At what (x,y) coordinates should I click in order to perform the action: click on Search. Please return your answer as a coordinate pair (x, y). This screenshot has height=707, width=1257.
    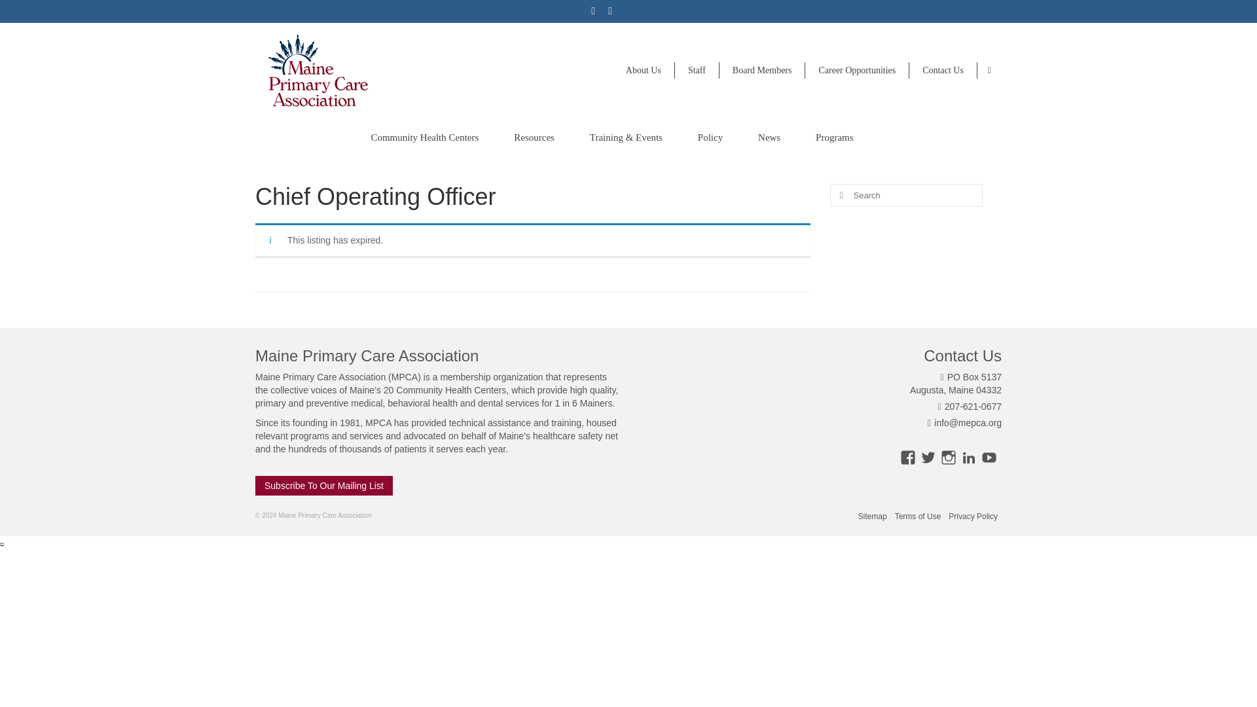
    Looking at the image, I should click on (990, 71).